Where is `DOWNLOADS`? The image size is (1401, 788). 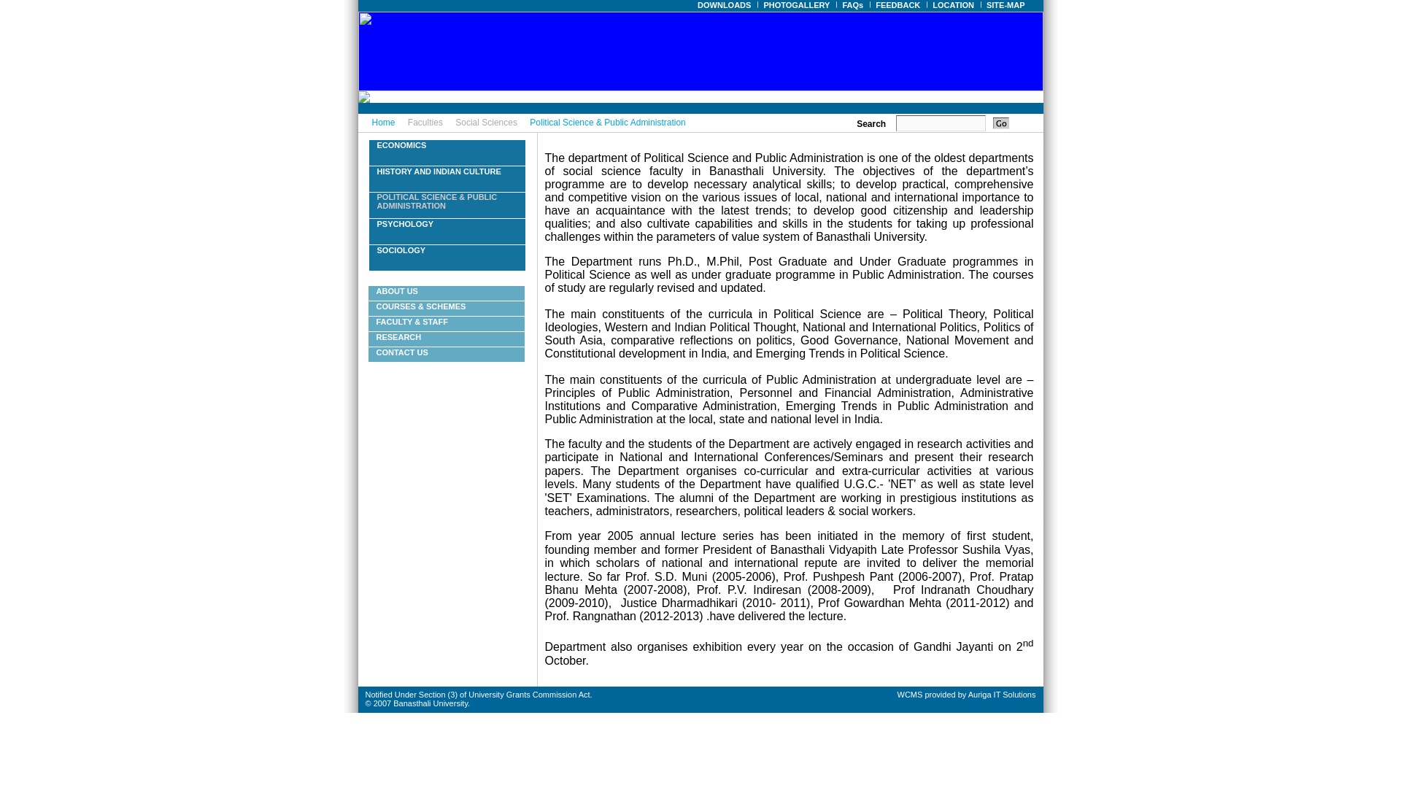 DOWNLOADS is located at coordinates (725, 4).